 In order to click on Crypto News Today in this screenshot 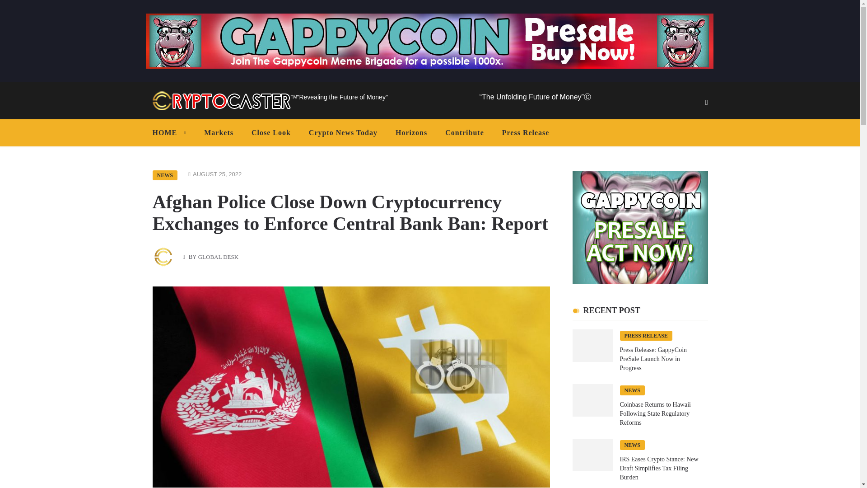, I will do `click(343, 133)`.